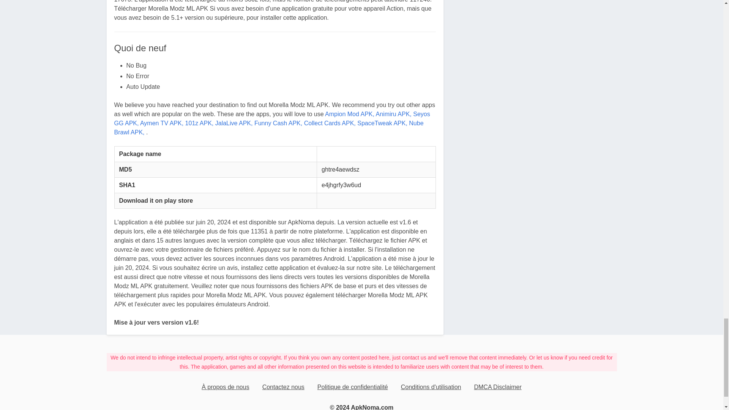 The height and width of the screenshot is (410, 729). What do you see at coordinates (162, 123) in the screenshot?
I see `Aymen TV APK APK` at bounding box center [162, 123].